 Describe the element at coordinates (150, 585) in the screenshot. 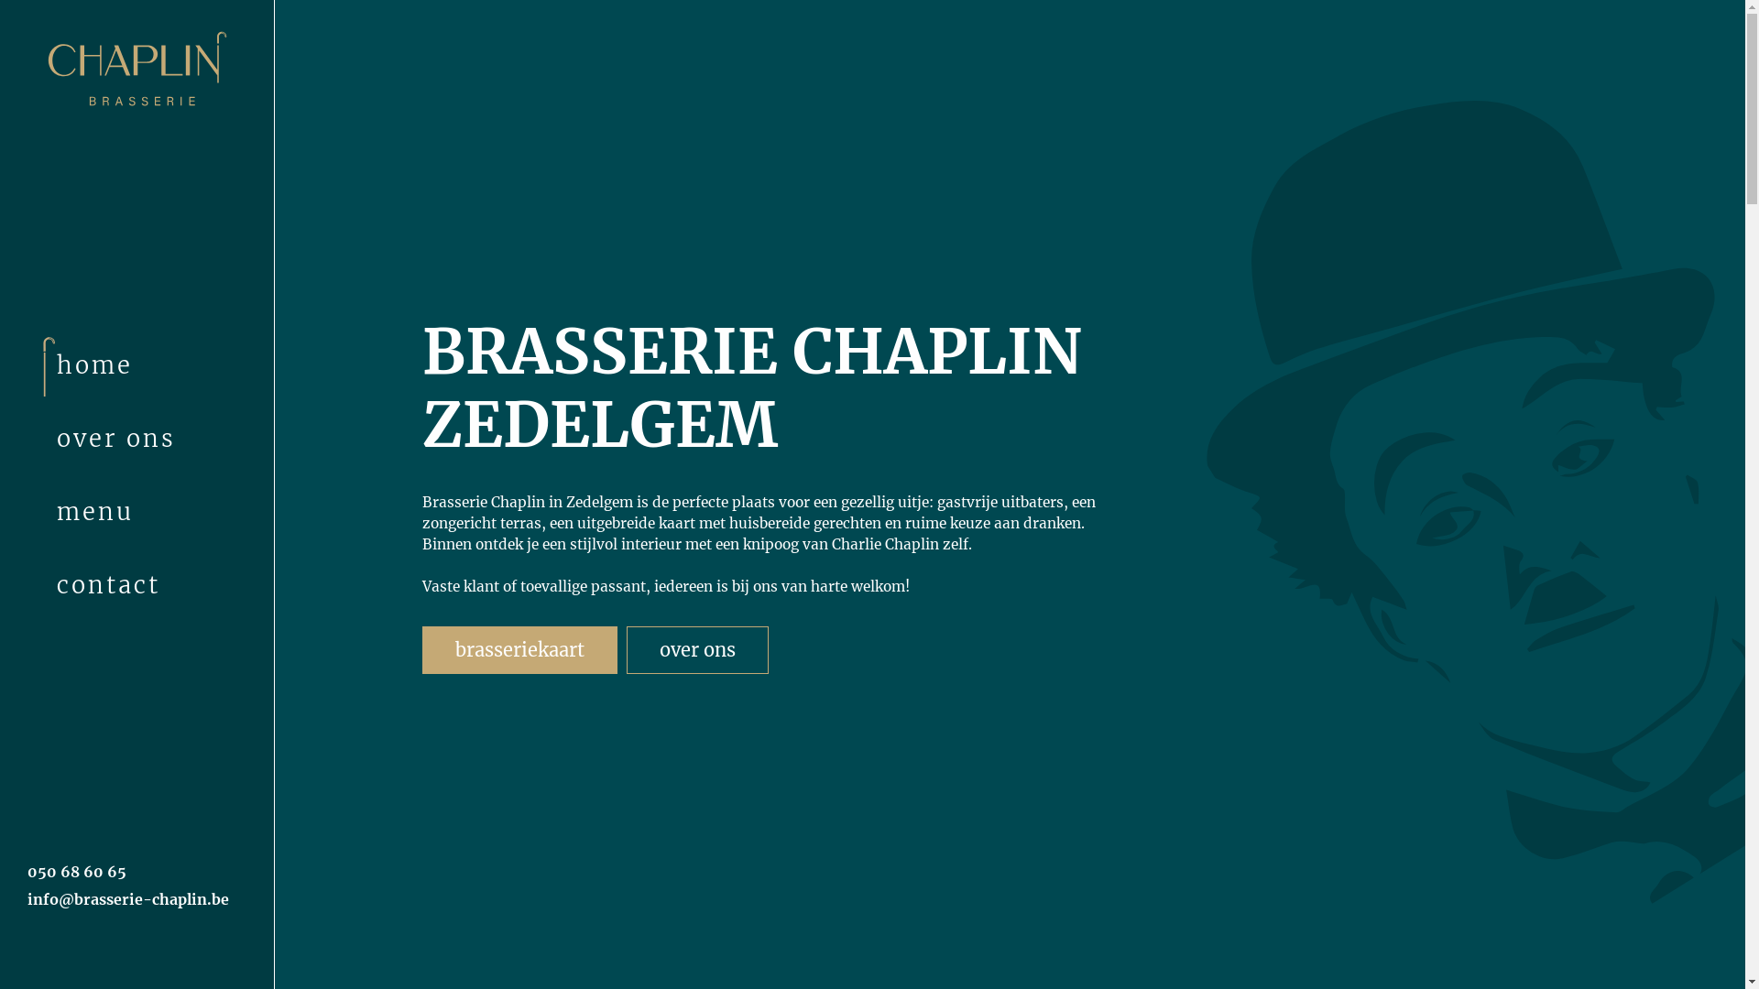

I see `contact` at that location.